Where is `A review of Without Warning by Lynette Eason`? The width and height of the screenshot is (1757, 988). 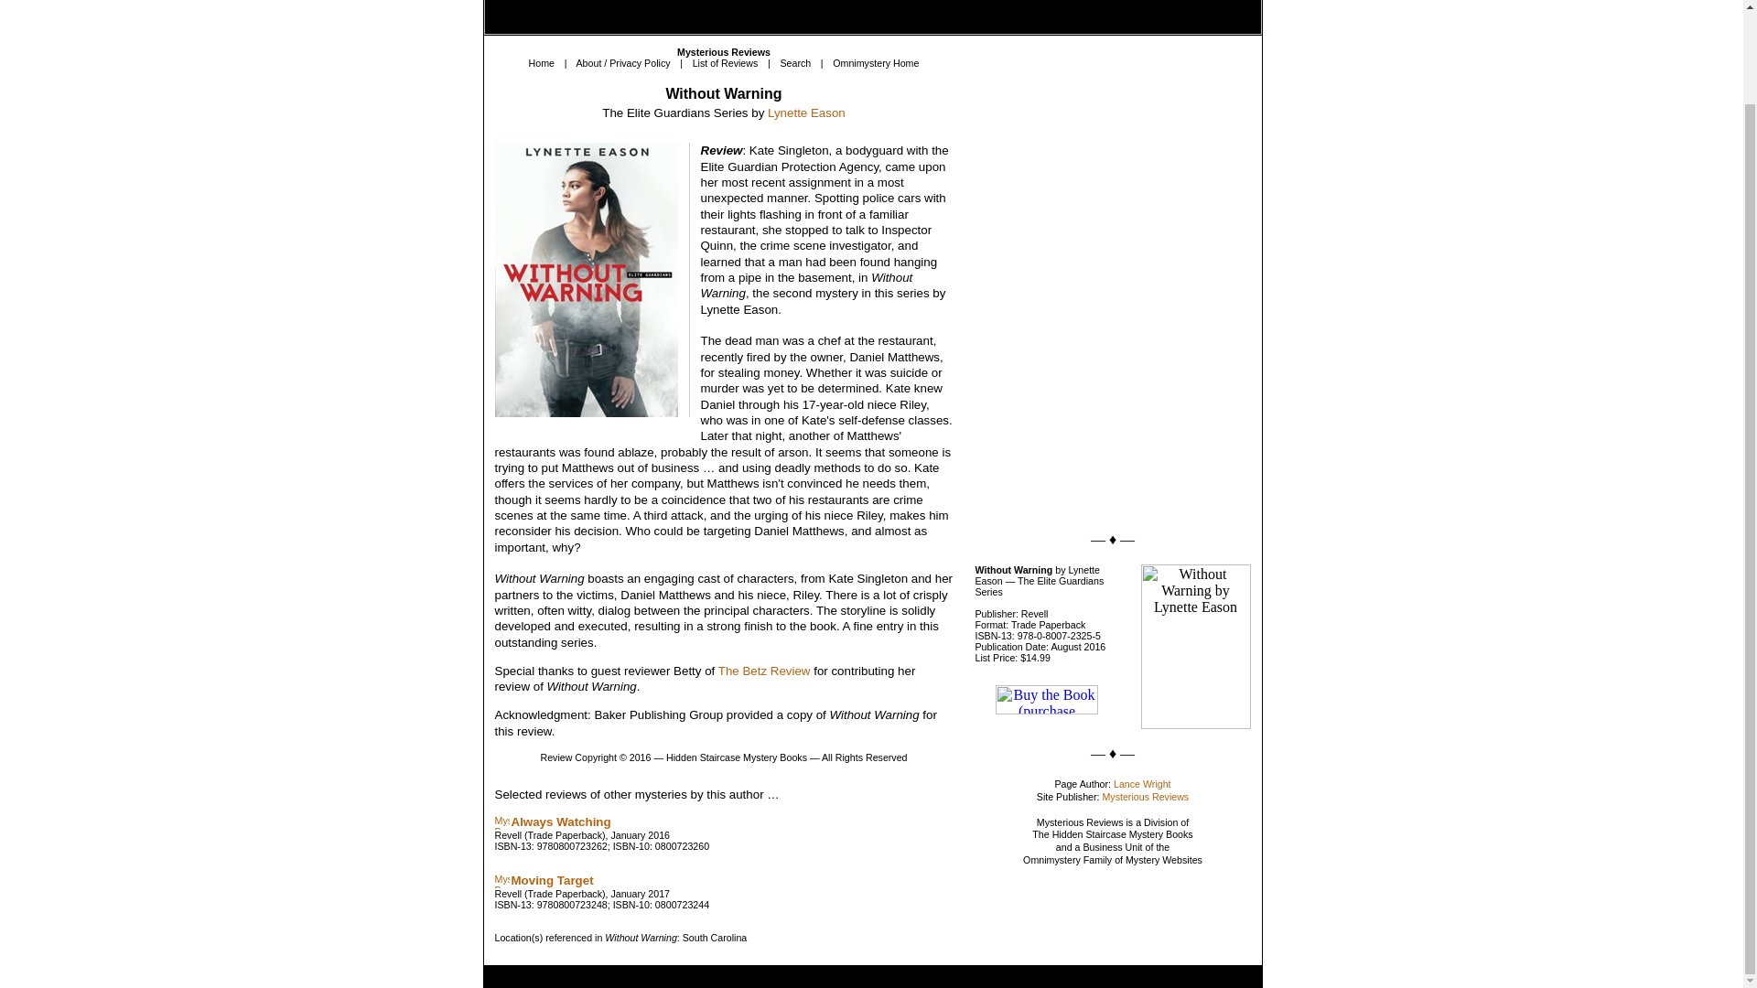 A review of Without Warning by Lynette Eason is located at coordinates (723, 93).